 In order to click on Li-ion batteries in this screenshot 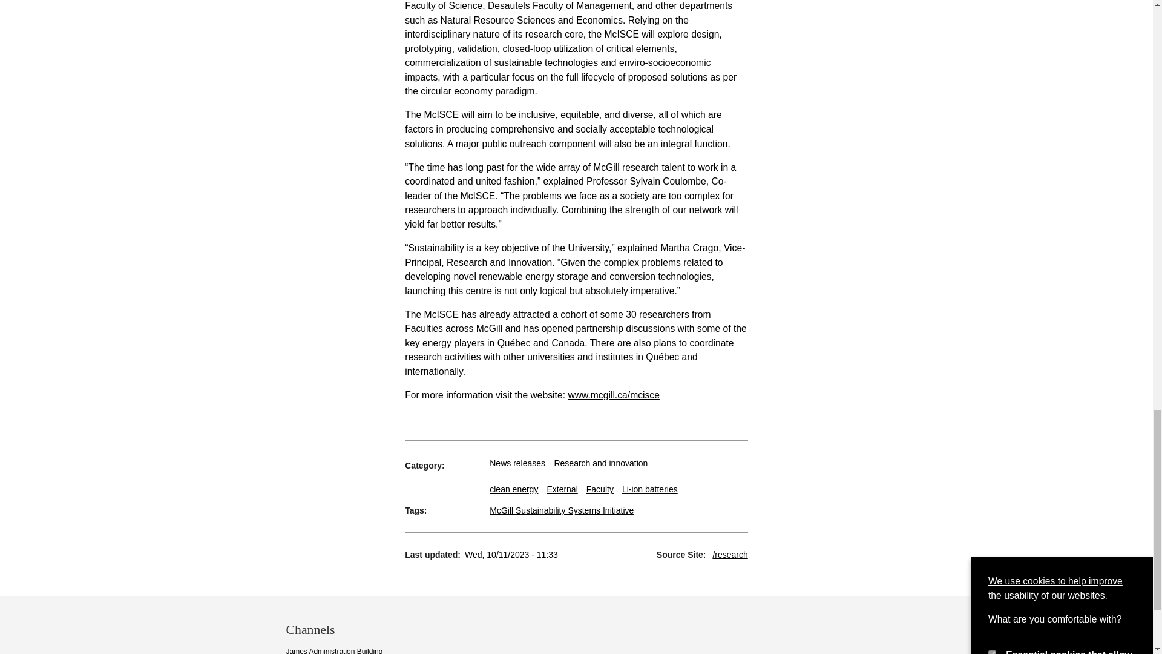, I will do `click(649, 489)`.